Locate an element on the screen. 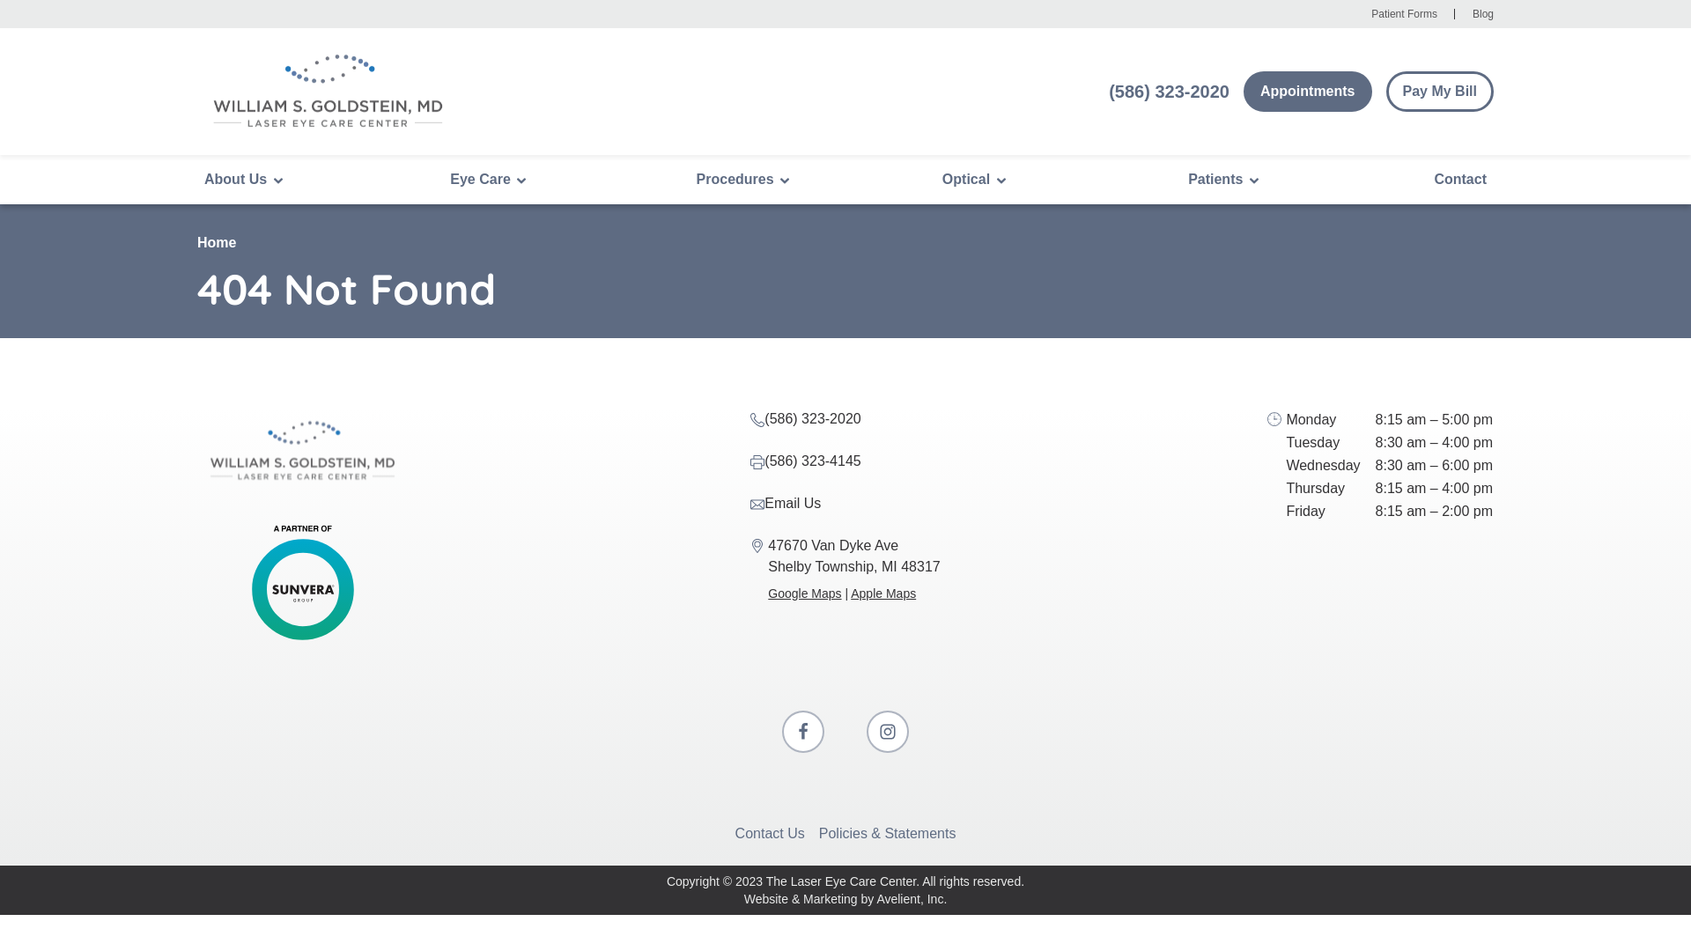  The Laser Eye Care Center is located at coordinates (841, 881).